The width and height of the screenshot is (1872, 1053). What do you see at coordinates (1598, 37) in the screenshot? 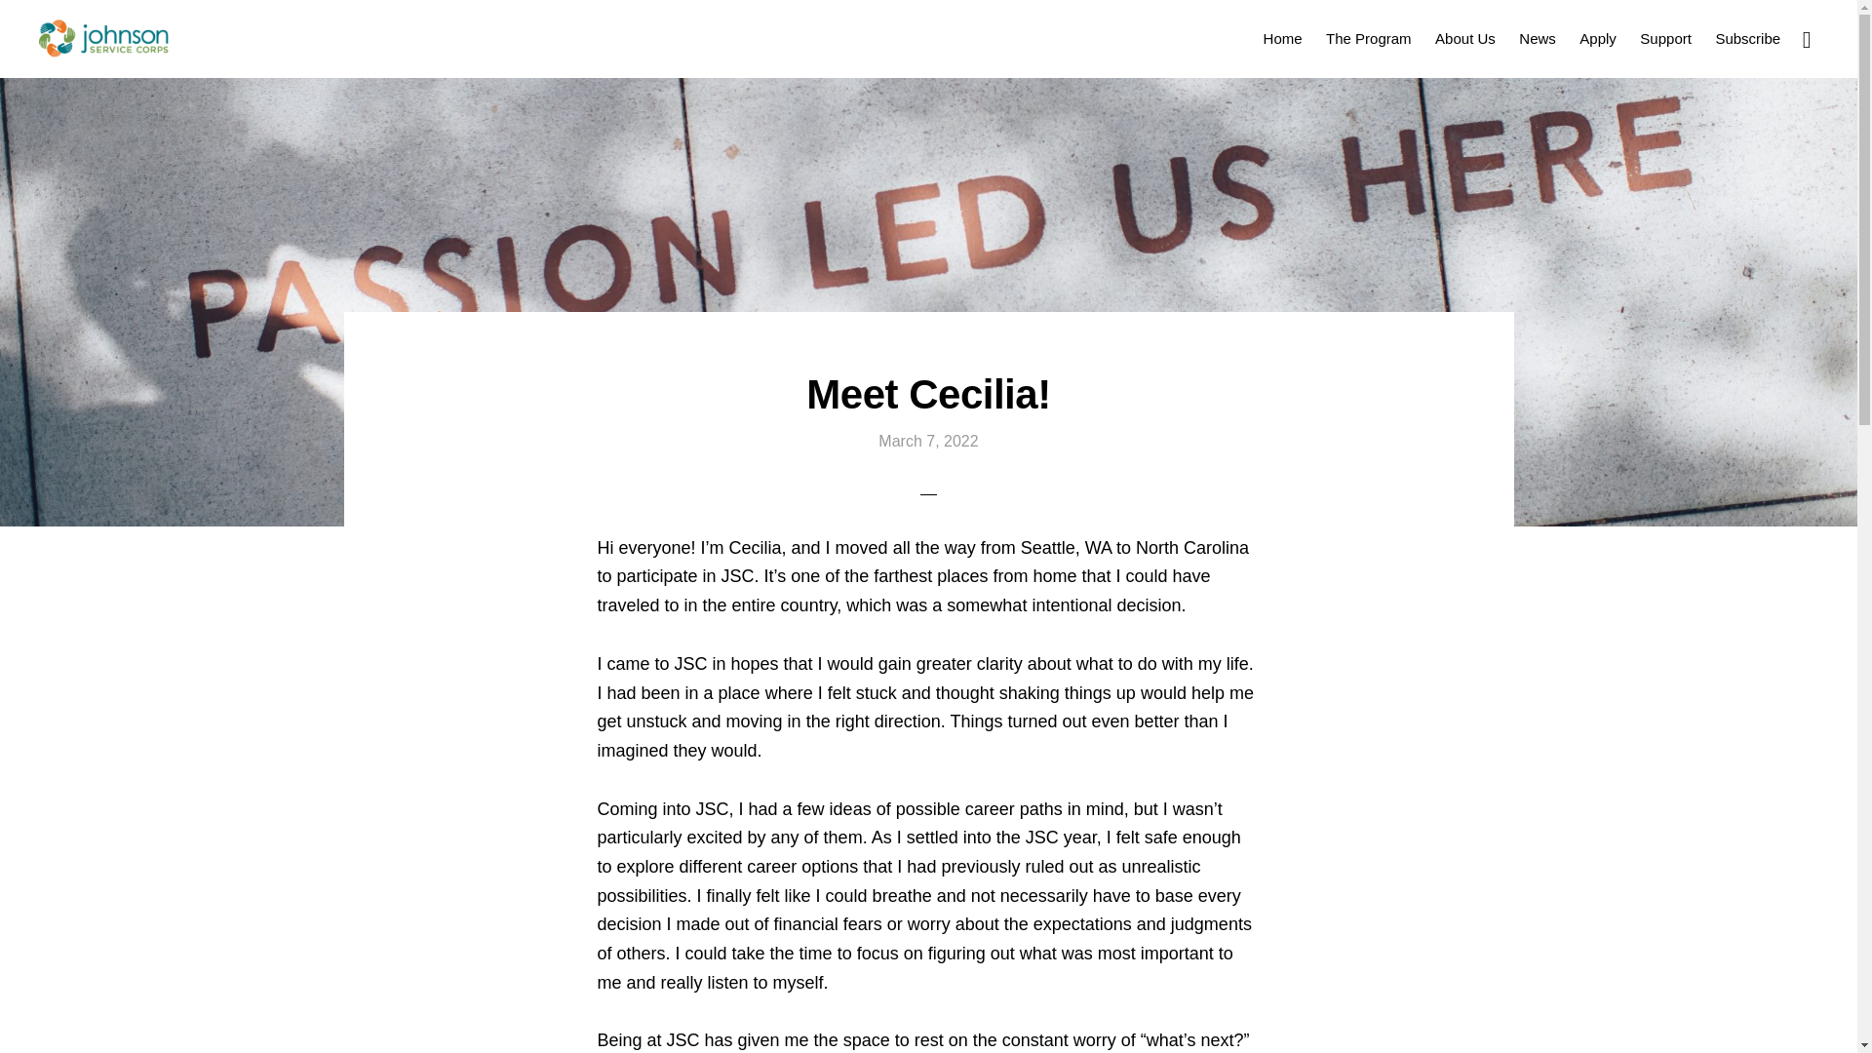
I see `Apply` at bounding box center [1598, 37].